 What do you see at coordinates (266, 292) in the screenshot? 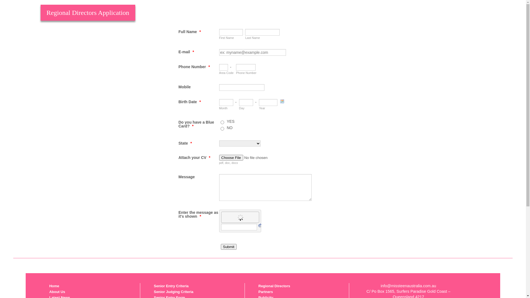
I see `Partners` at bounding box center [266, 292].